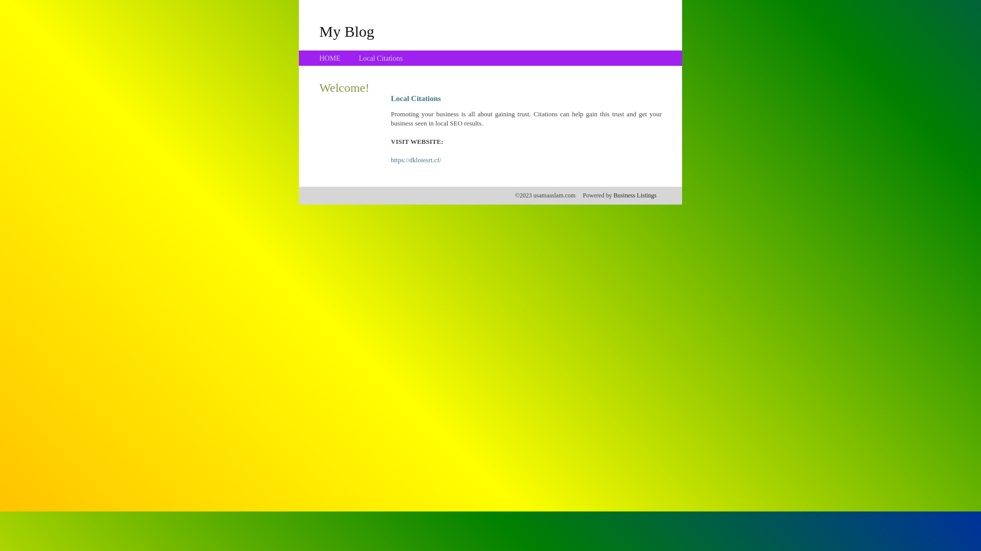  Describe the element at coordinates (635, 195) in the screenshot. I see `Business Listings` at that location.